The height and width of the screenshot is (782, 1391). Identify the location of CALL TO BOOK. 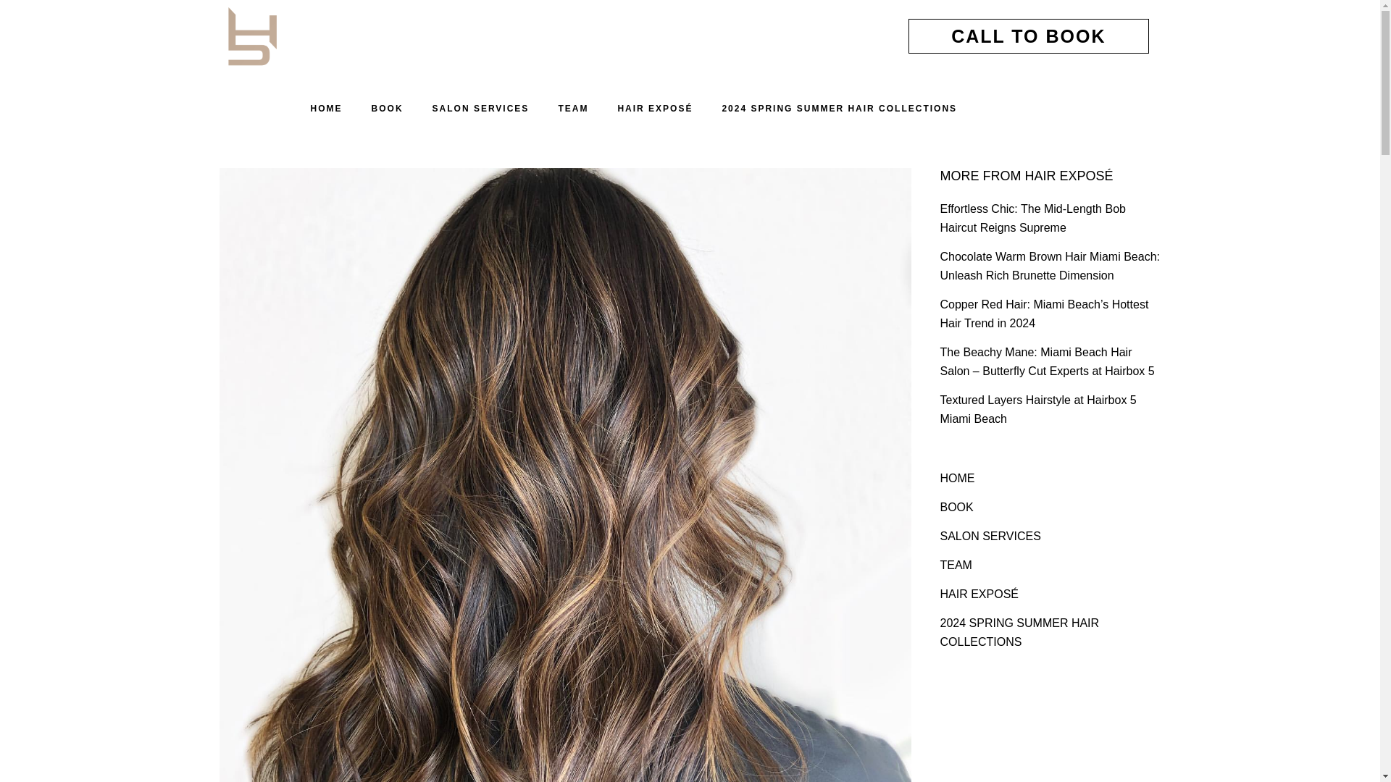
(1028, 36).